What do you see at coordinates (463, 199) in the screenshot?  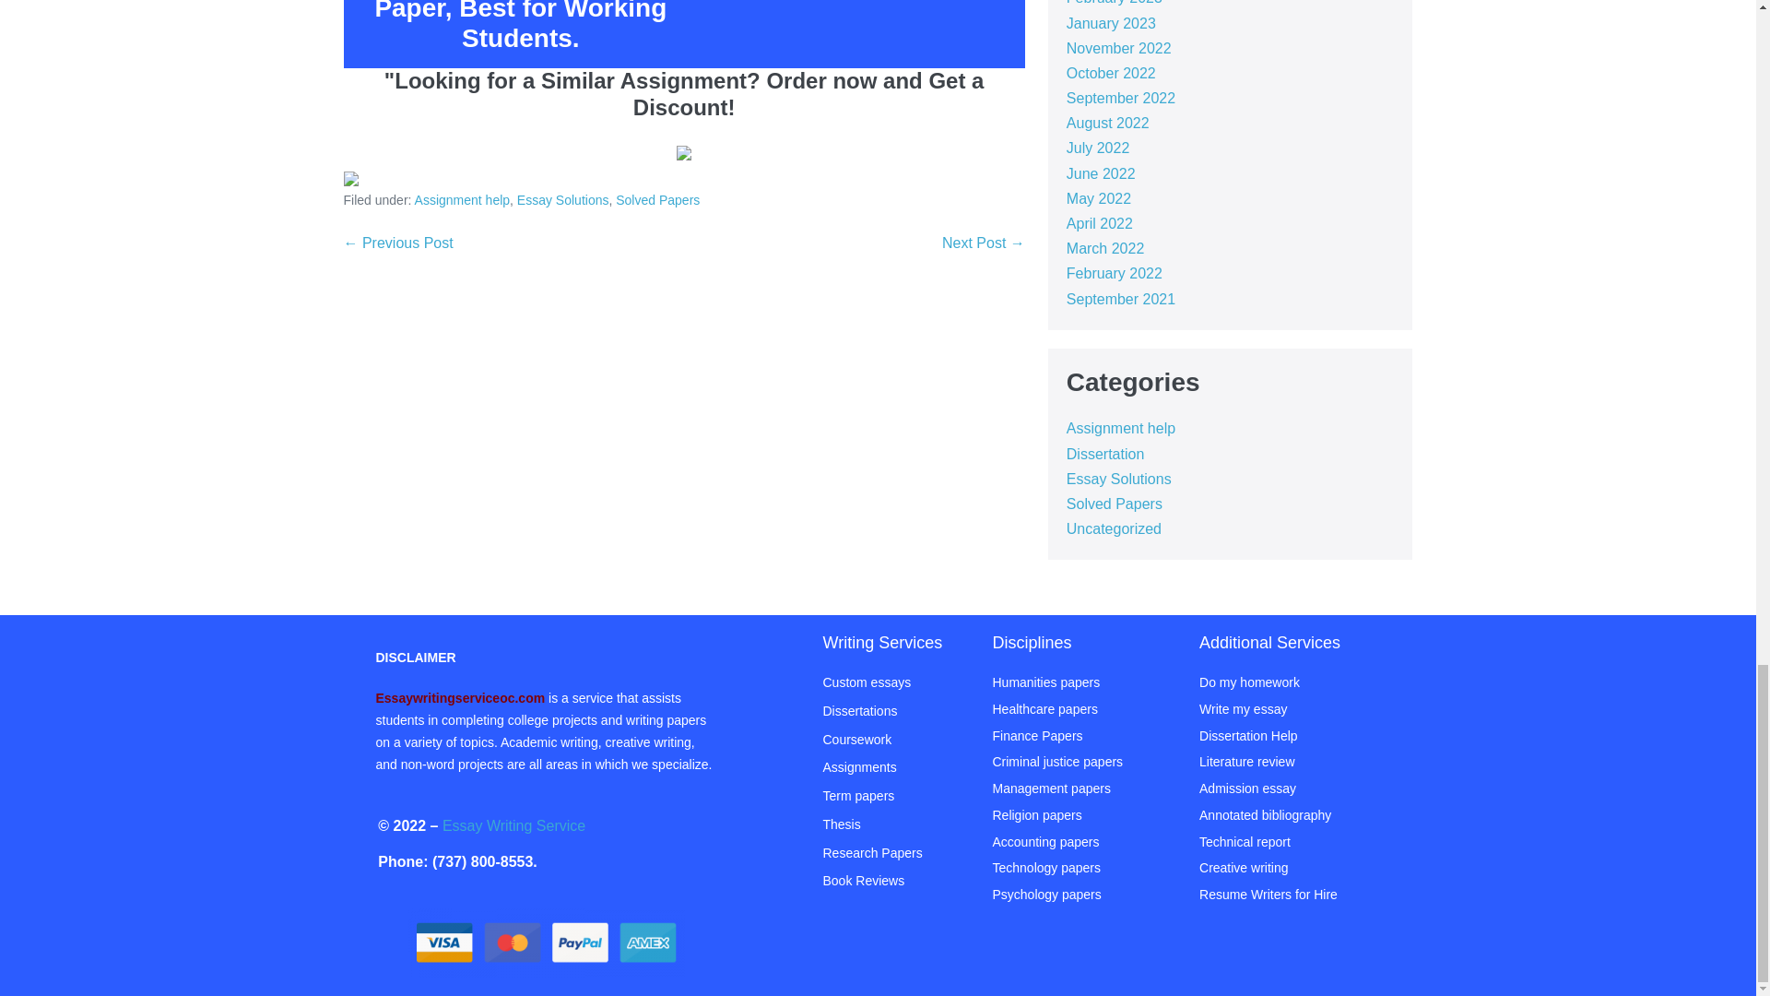 I see `Assignment help` at bounding box center [463, 199].